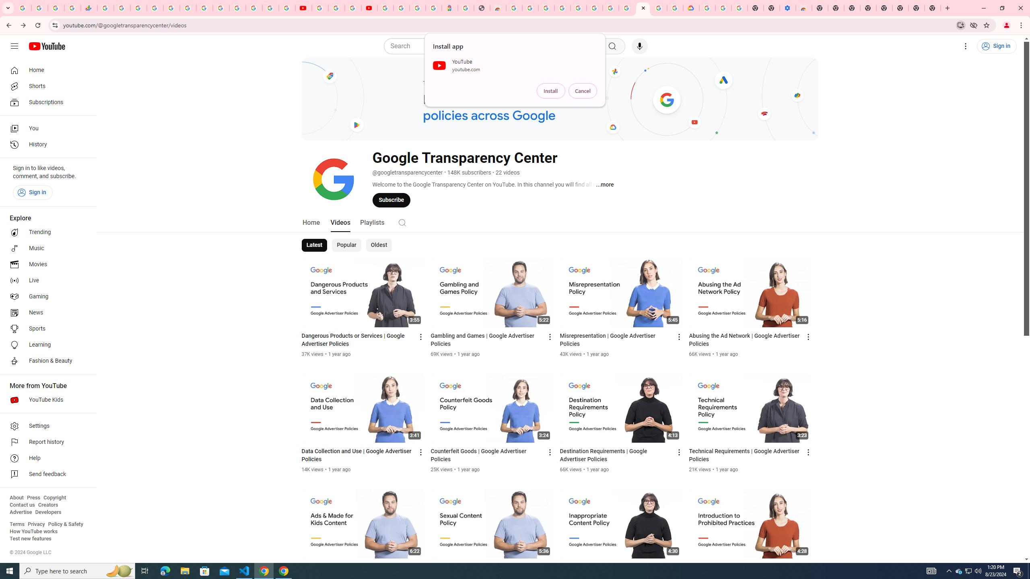 The width and height of the screenshot is (1030, 579). What do you see at coordinates (402, 8) in the screenshot?
I see `Sign in - Google Accounts` at bounding box center [402, 8].